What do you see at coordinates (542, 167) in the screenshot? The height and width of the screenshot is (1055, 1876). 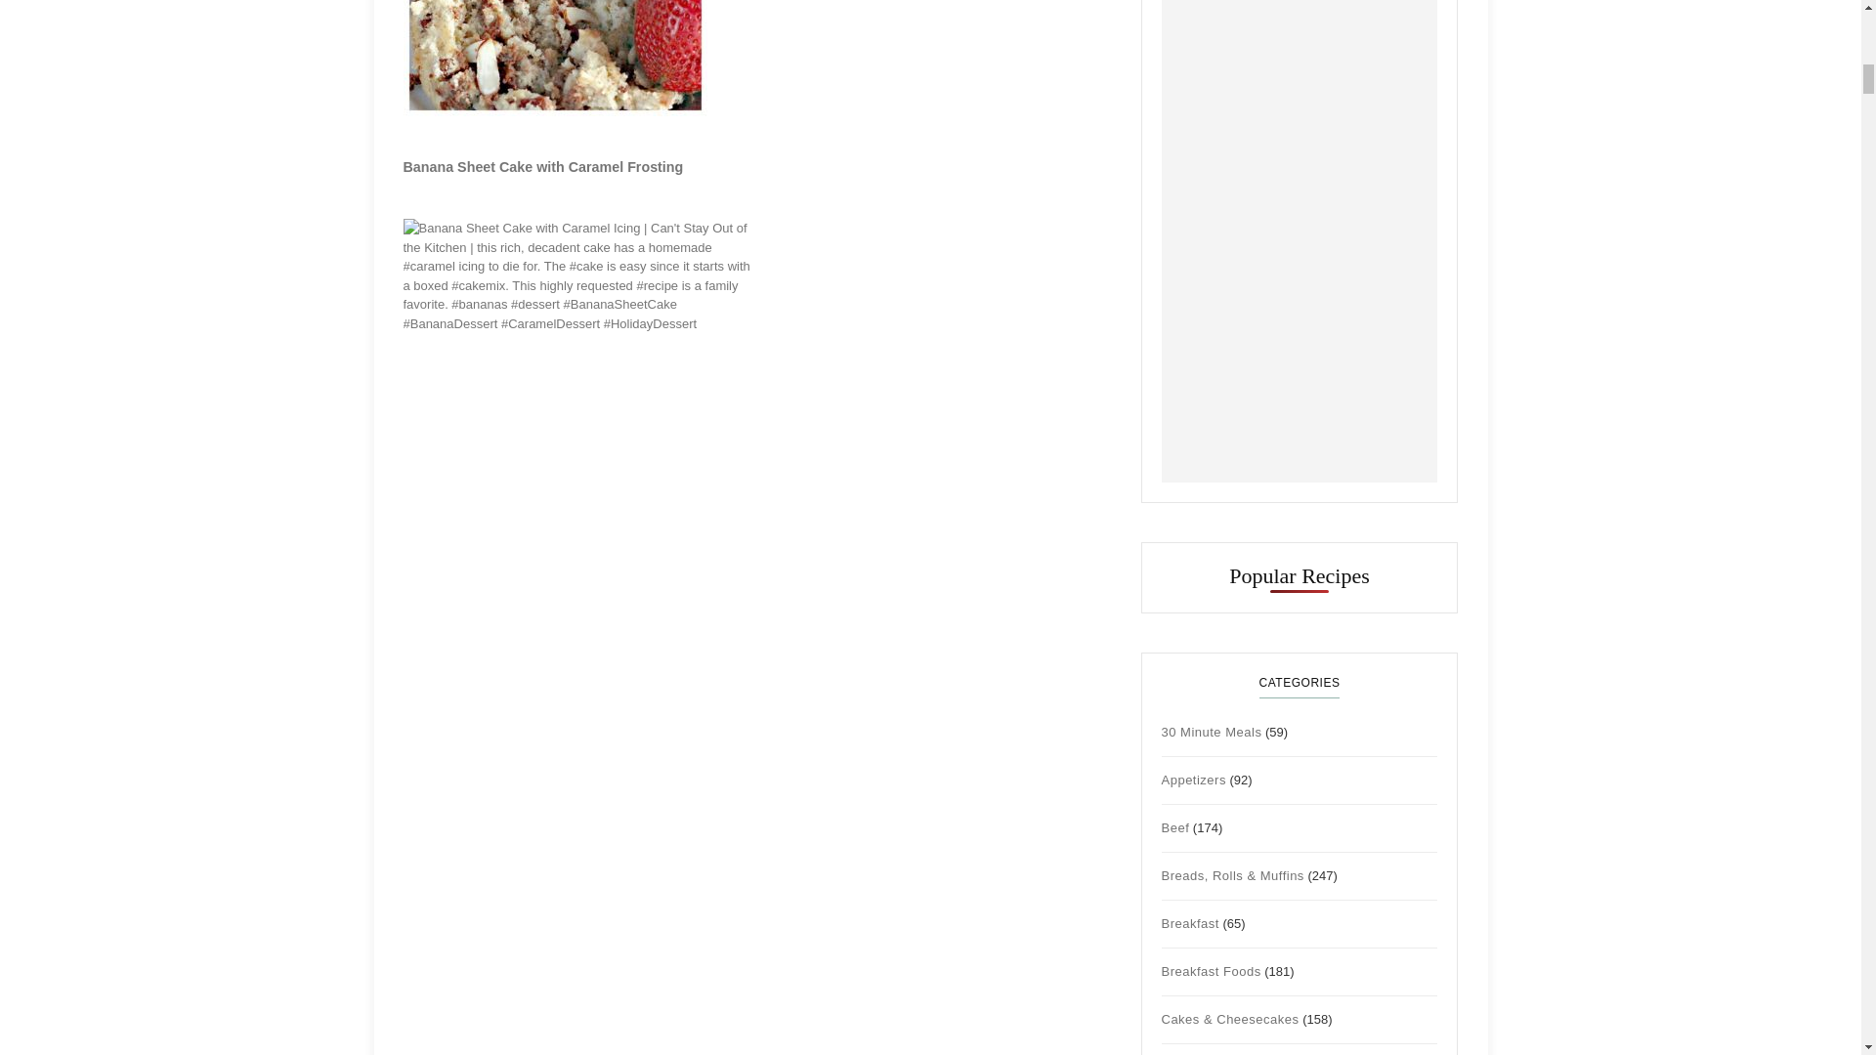 I see `Banana Sheet Cake with Caramel Frosting` at bounding box center [542, 167].